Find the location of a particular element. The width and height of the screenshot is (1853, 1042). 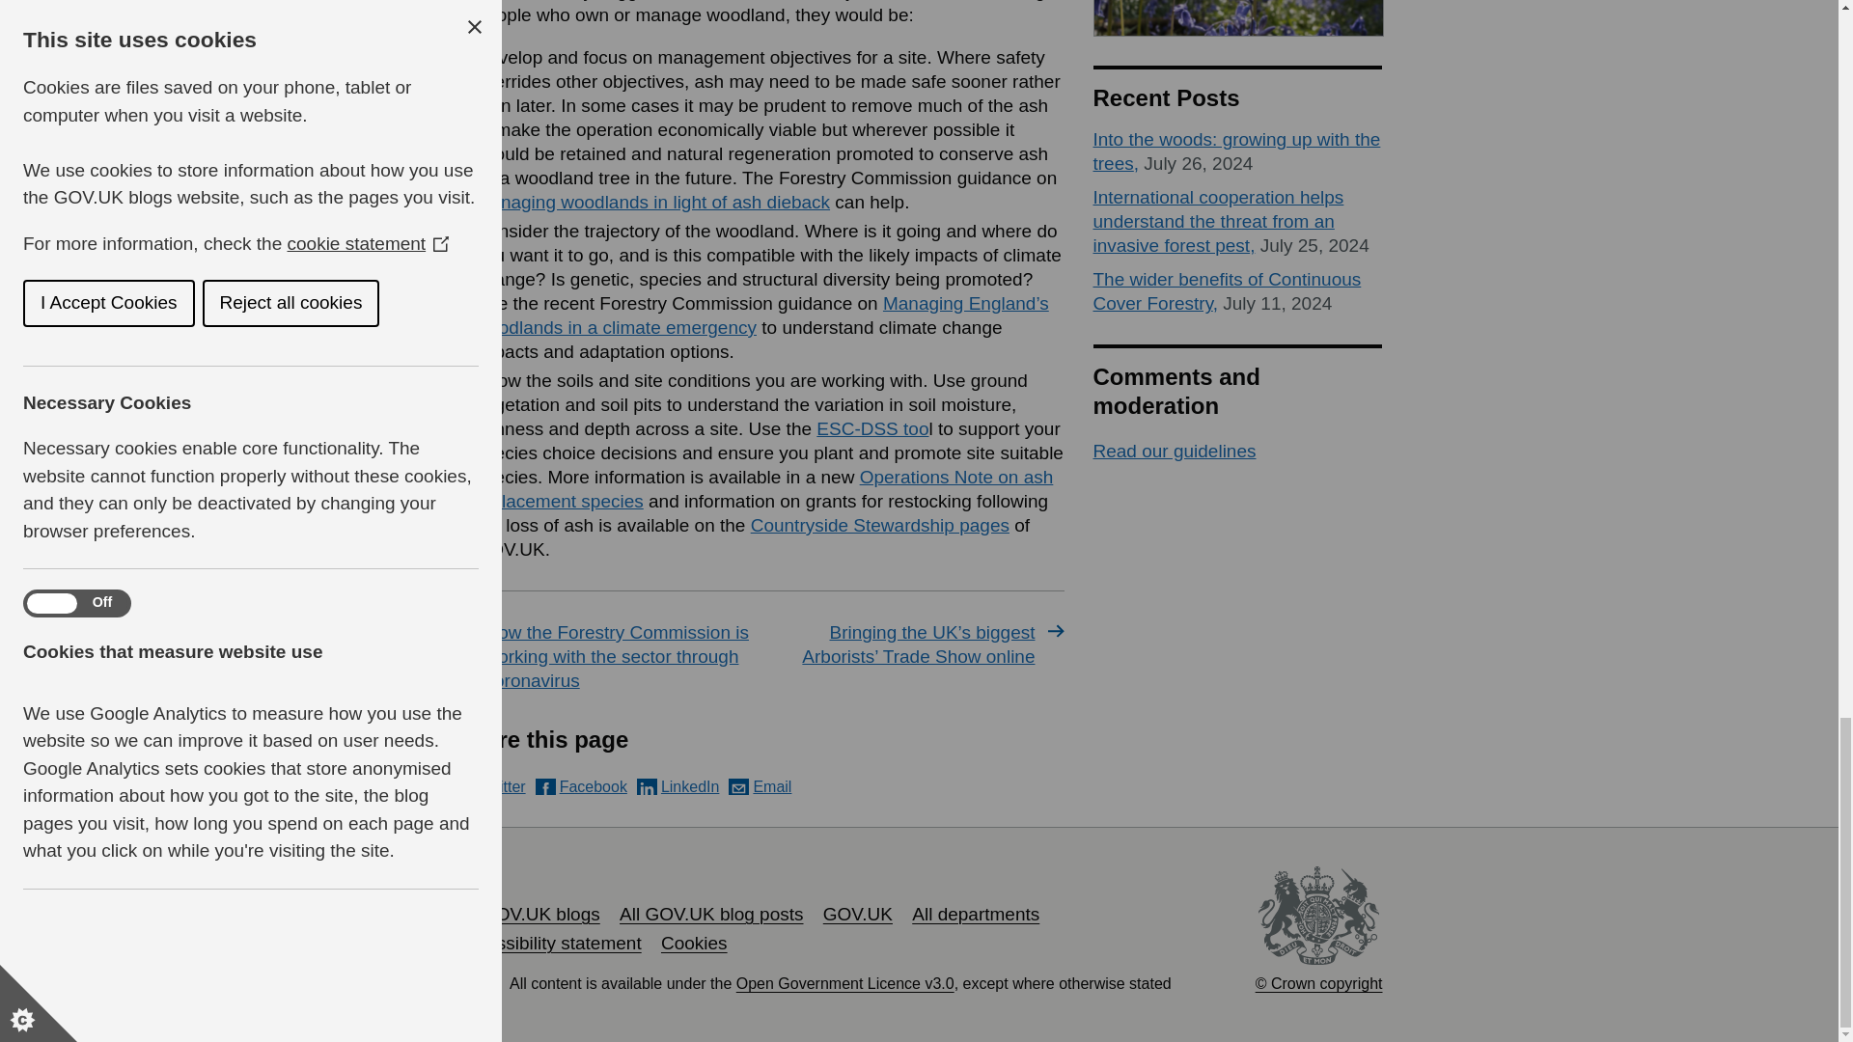

Countryside Stewardship pages is located at coordinates (880, 525).